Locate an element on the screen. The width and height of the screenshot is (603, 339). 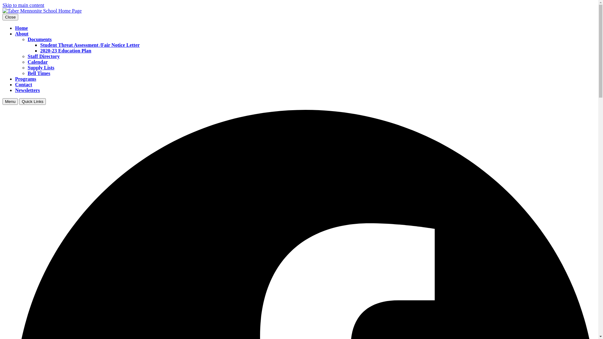
Skip to main content is located at coordinates (23, 5).